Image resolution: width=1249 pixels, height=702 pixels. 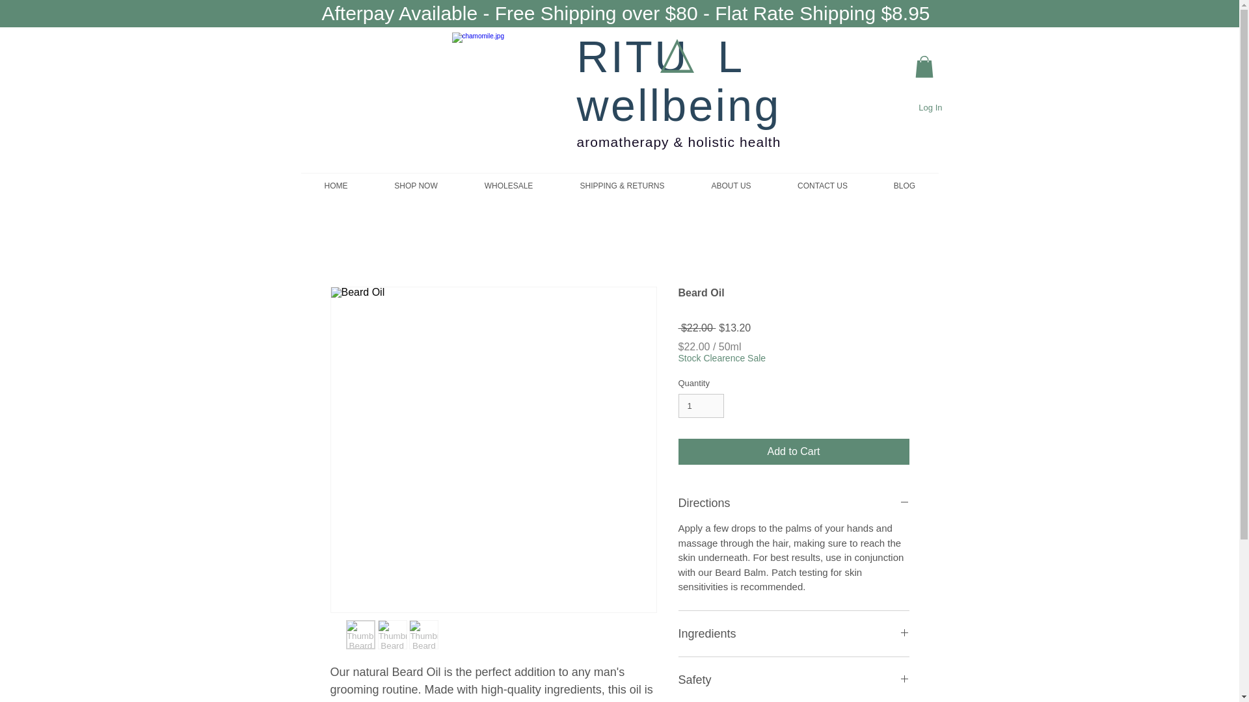 What do you see at coordinates (794, 451) in the screenshot?
I see `Add to Cart` at bounding box center [794, 451].